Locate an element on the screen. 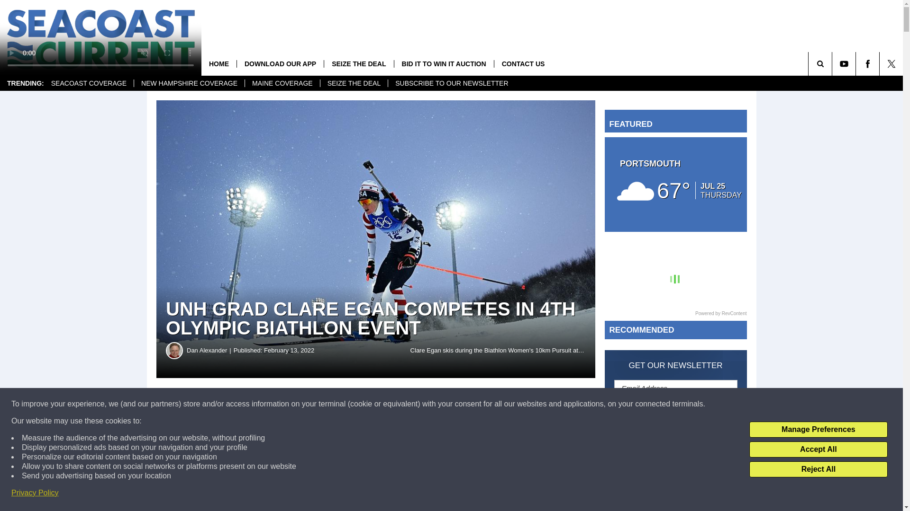 The image size is (910, 511). Reject All is located at coordinates (818, 469).